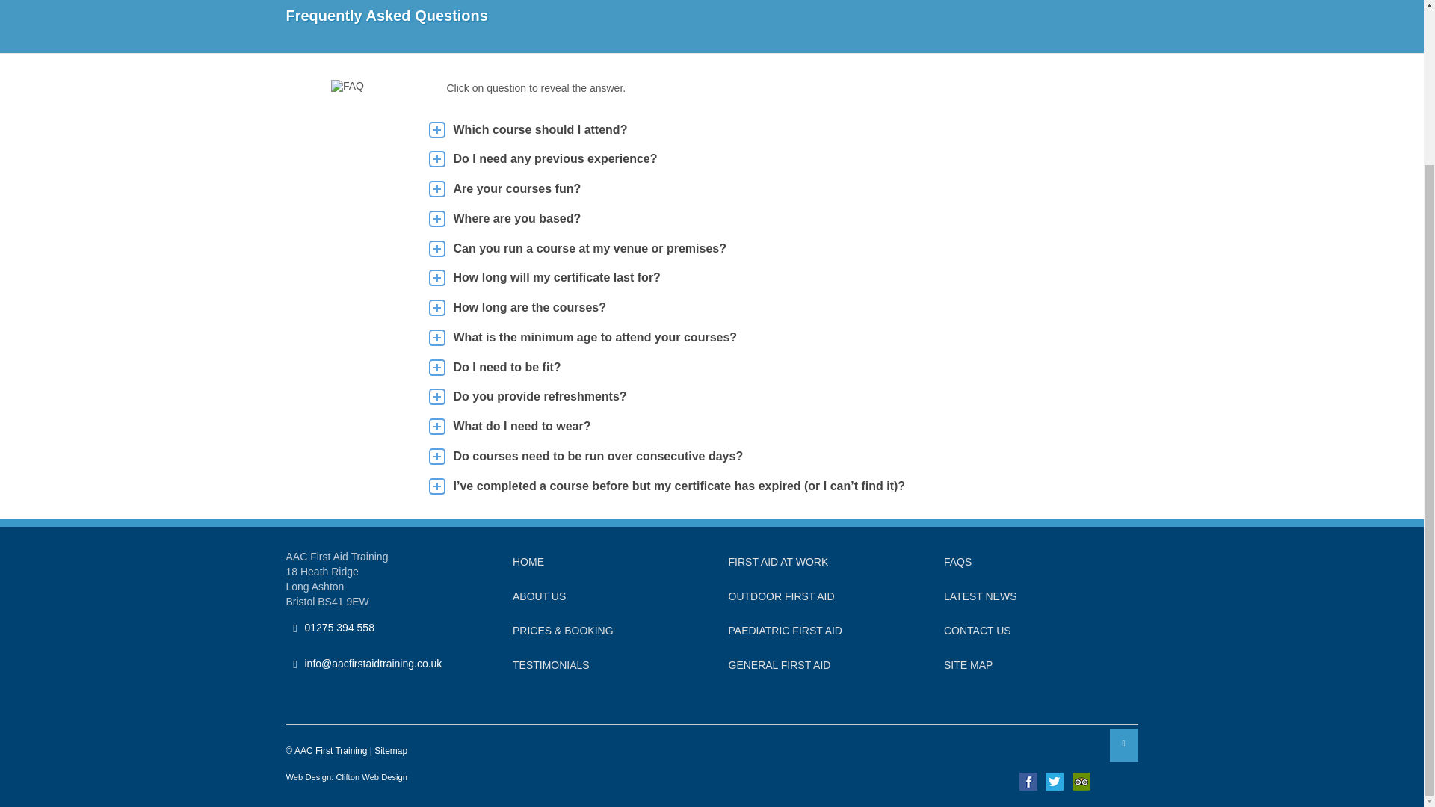 This screenshot has width=1435, height=807. Describe the element at coordinates (348, 85) in the screenshot. I see `faq` at that location.